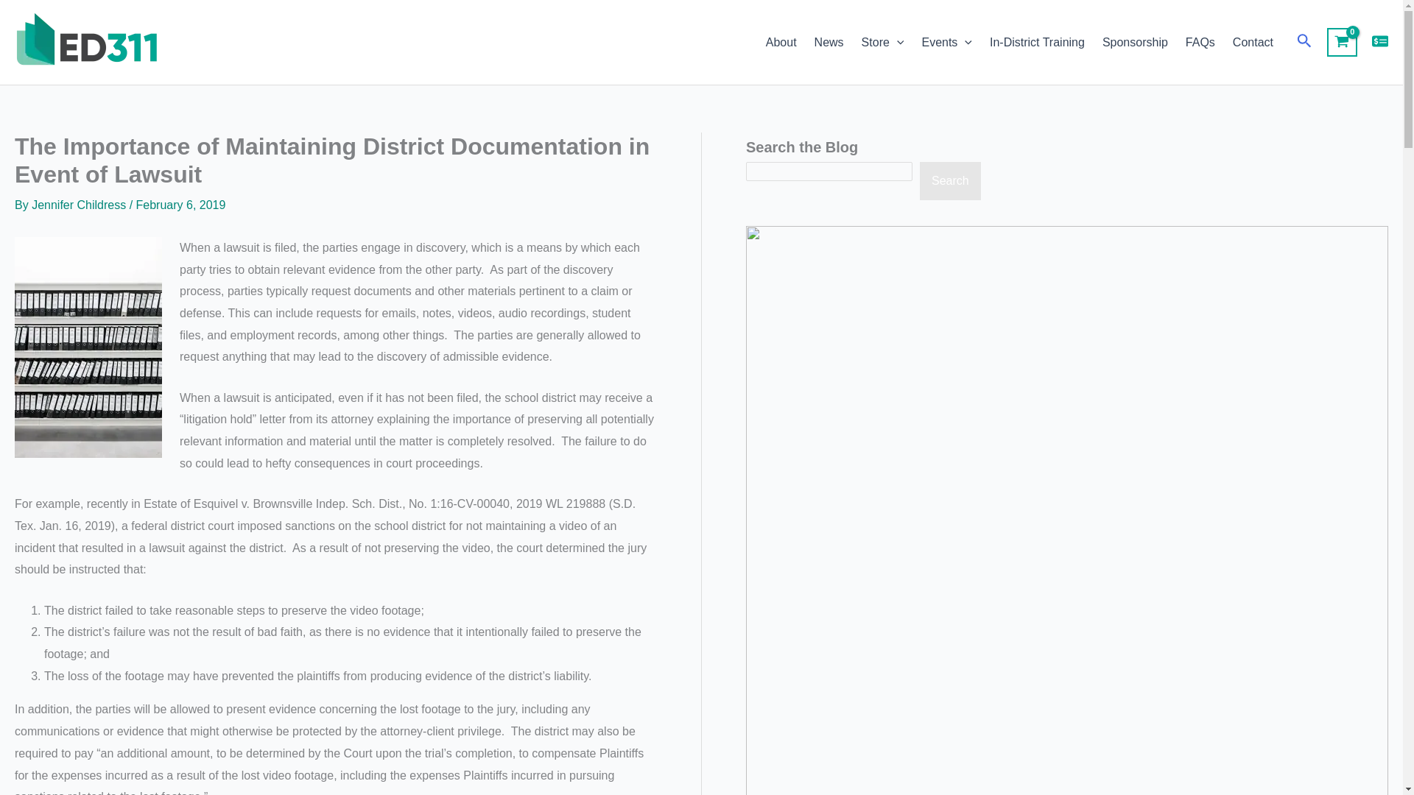  What do you see at coordinates (1253, 43) in the screenshot?
I see `Contact` at bounding box center [1253, 43].